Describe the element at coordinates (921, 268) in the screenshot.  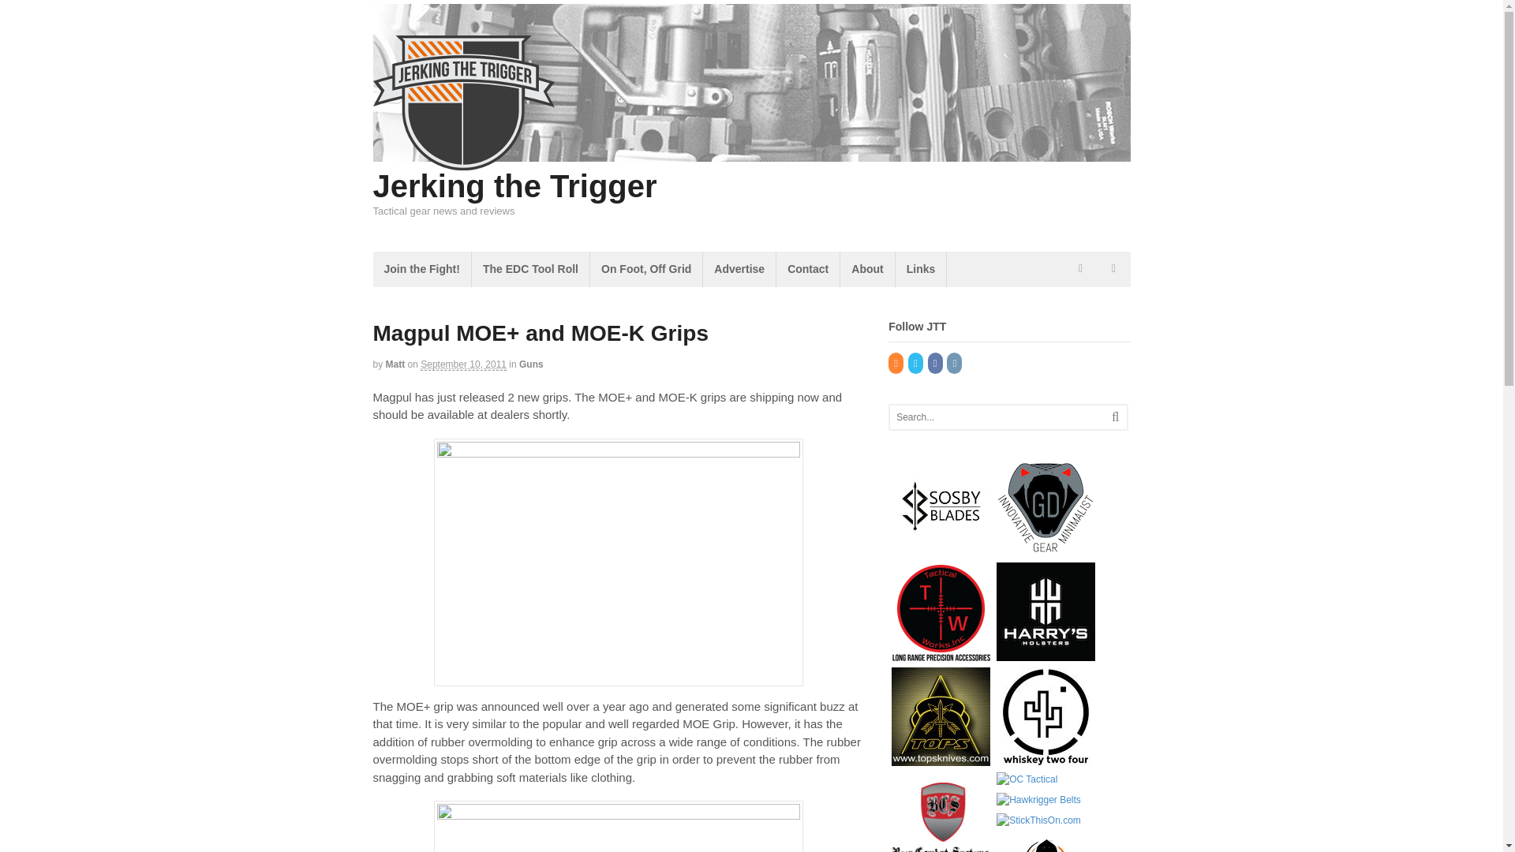
I see `Links` at that location.